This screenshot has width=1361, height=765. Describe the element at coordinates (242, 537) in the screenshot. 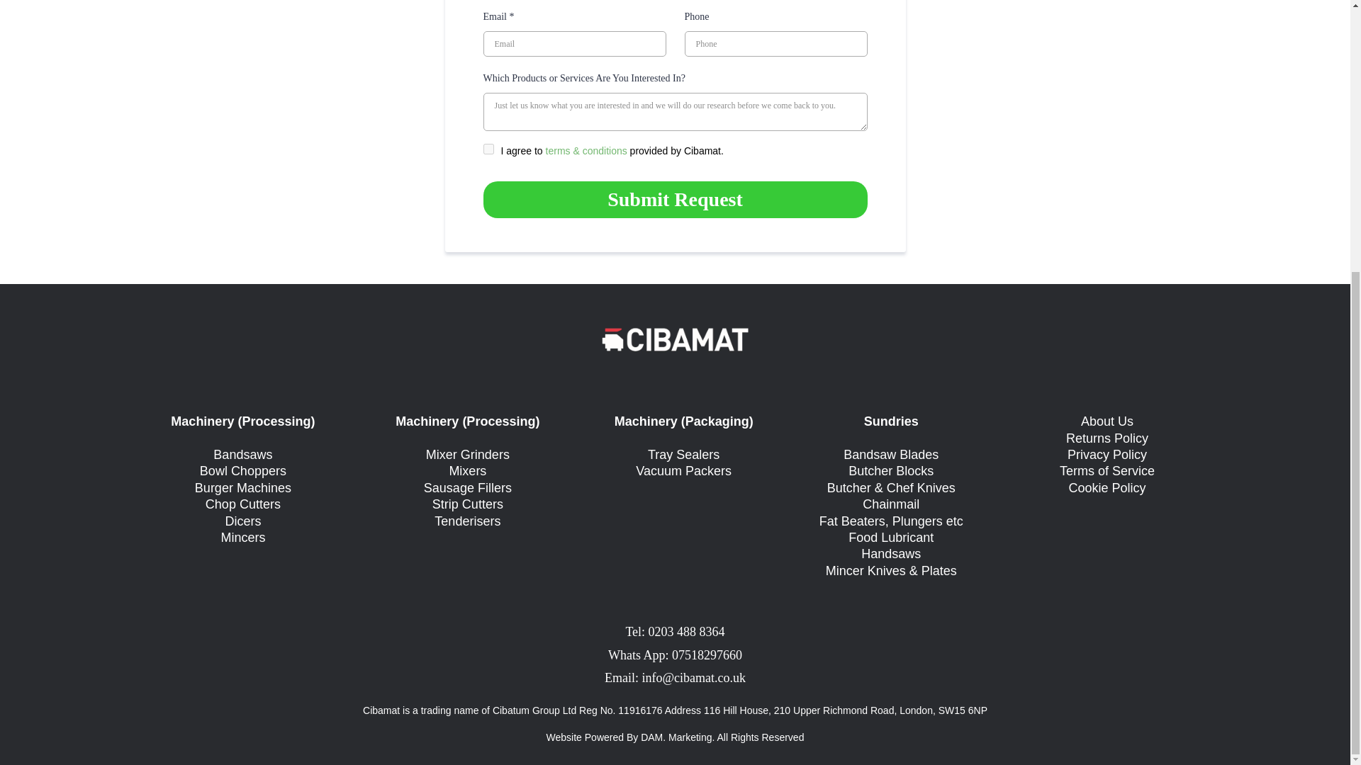

I see `Mincers` at that location.